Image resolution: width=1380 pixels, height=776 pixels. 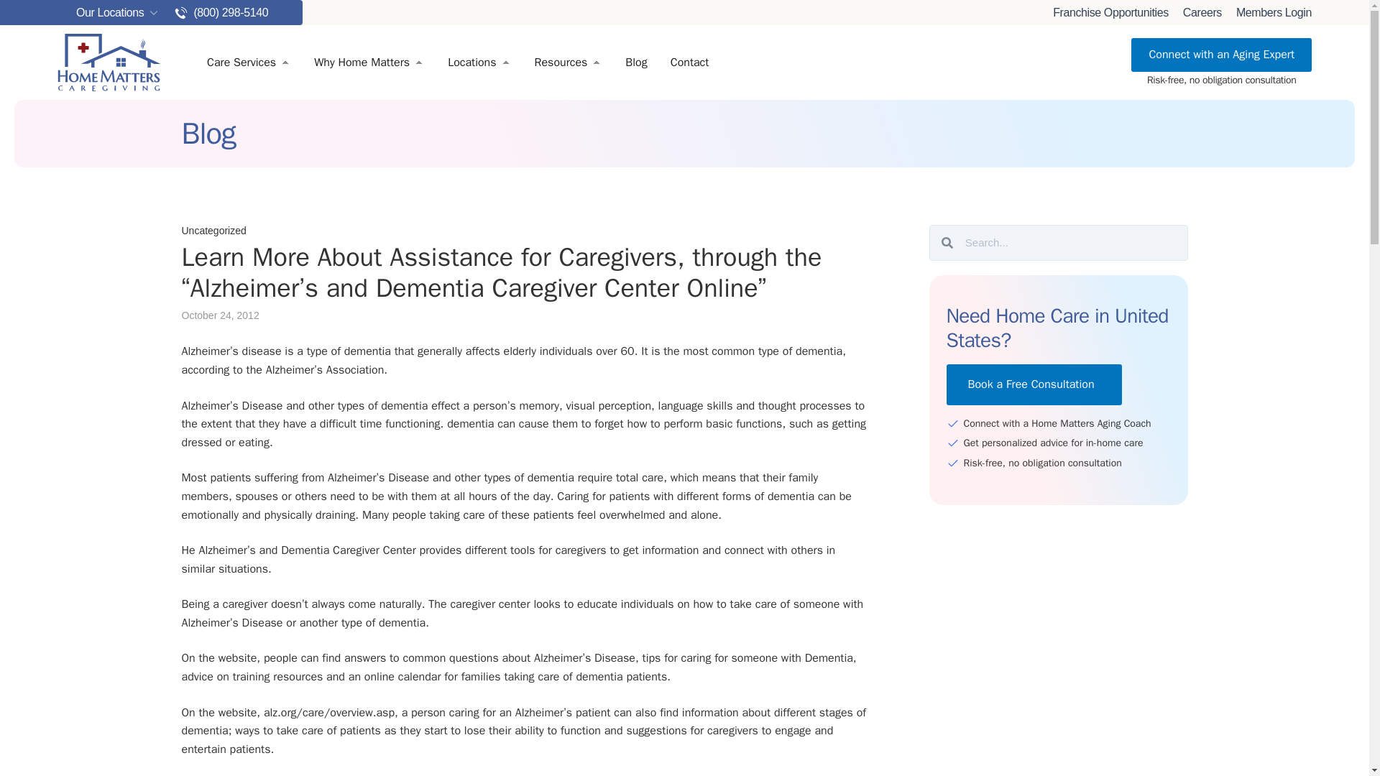 What do you see at coordinates (1274, 12) in the screenshot?
I see `Members Login` at bounding box center [1274, 12].